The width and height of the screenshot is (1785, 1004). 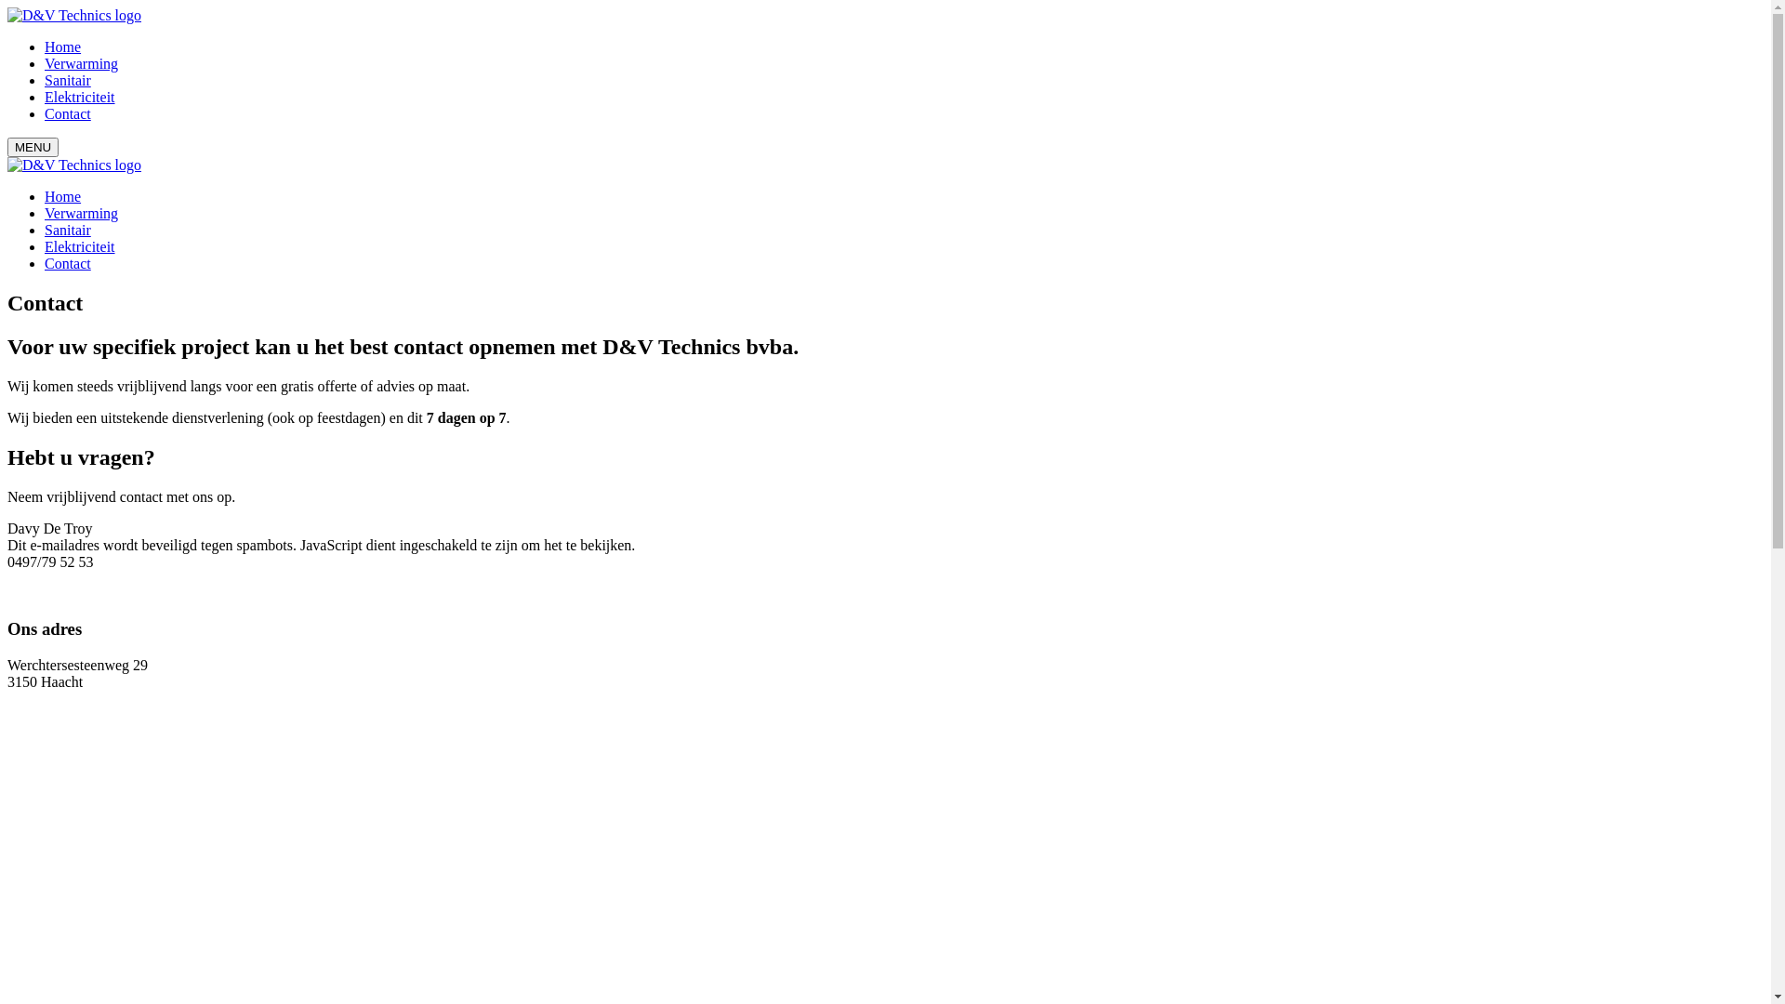 What do you see at coordinates (80, 97) in the screenshot?
I see `Elektriciteit` at bounding box center [80, 97].